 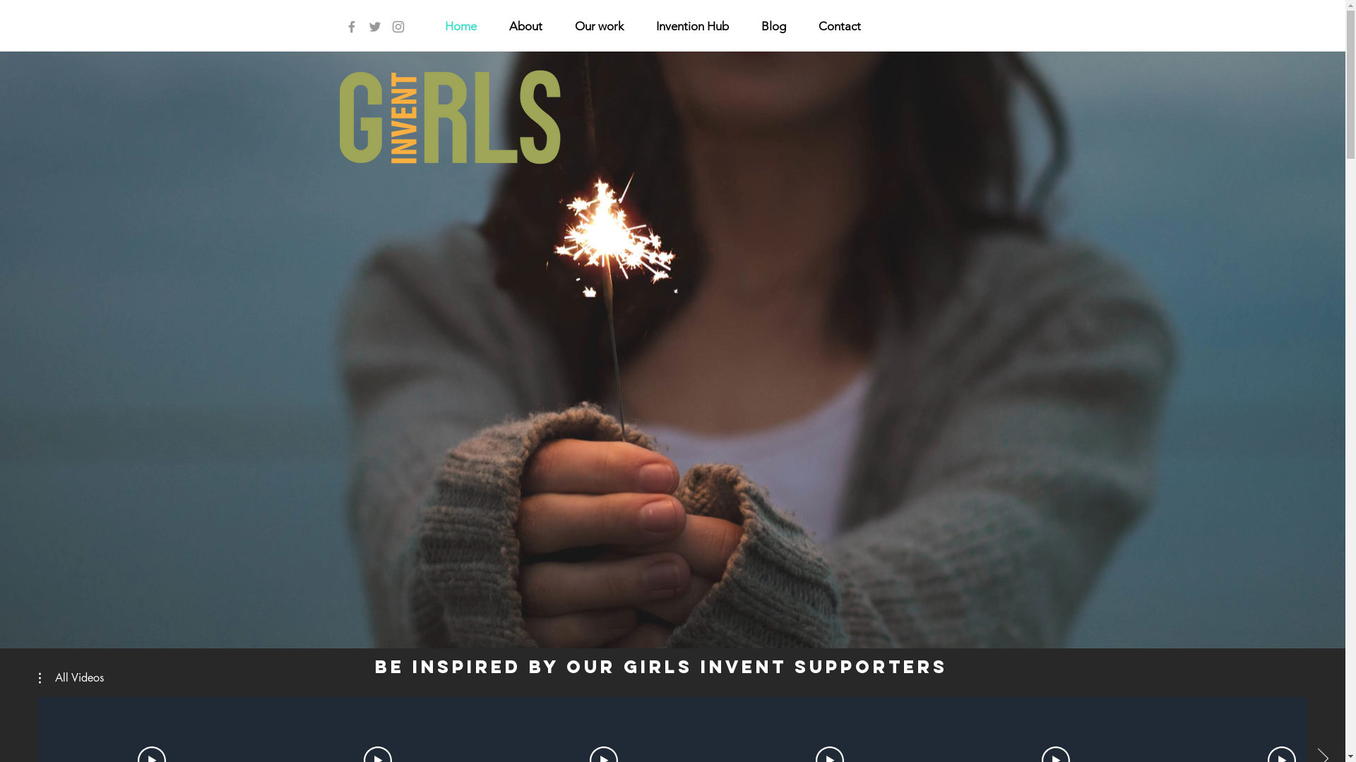 What do you see at coordinates (672, 528) in the screenshot?
I see `Embedded Content` at bounding box center [672, 528].